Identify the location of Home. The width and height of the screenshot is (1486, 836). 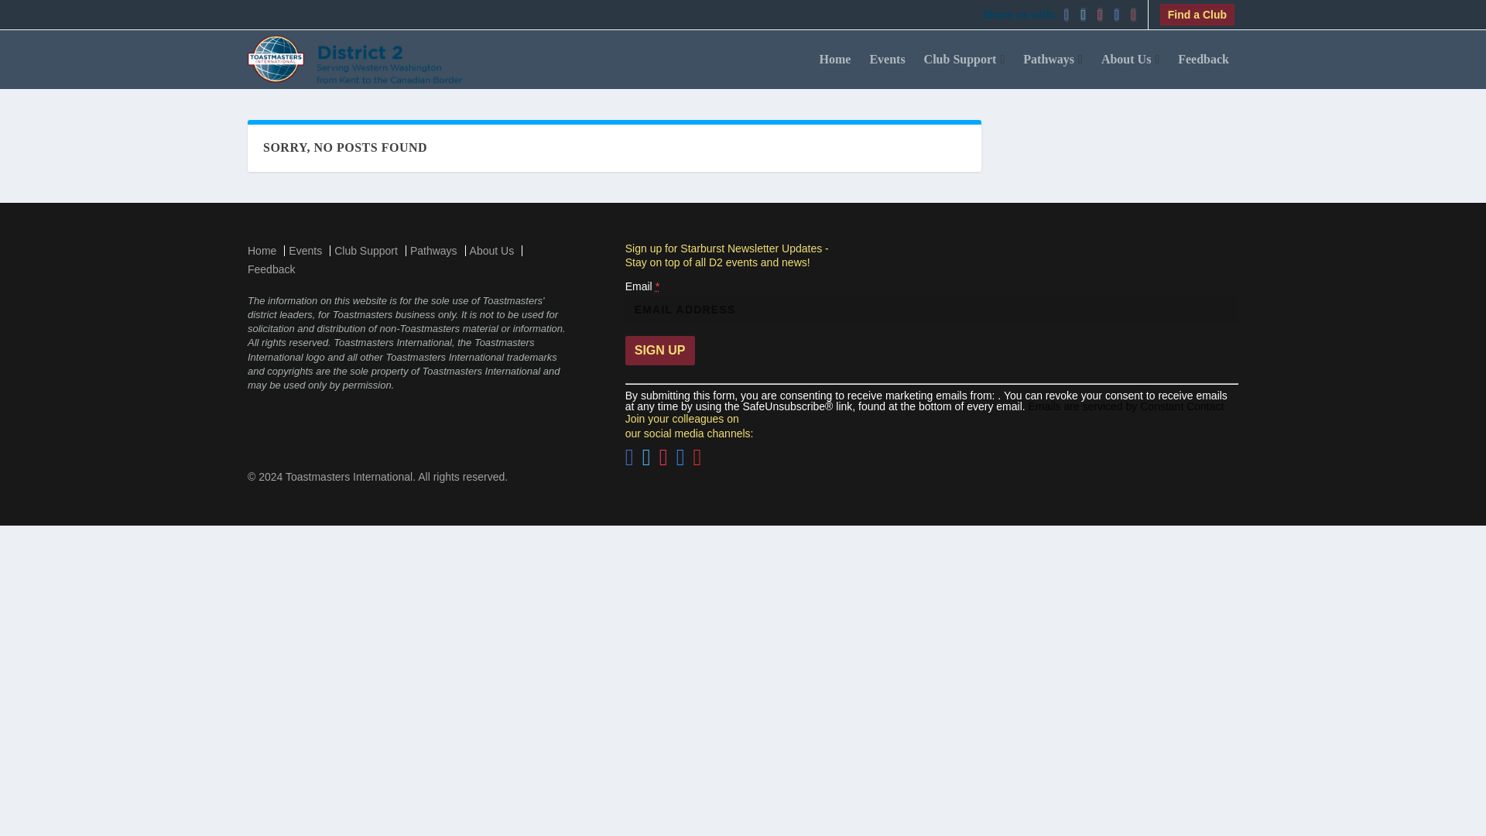
(262, 251).